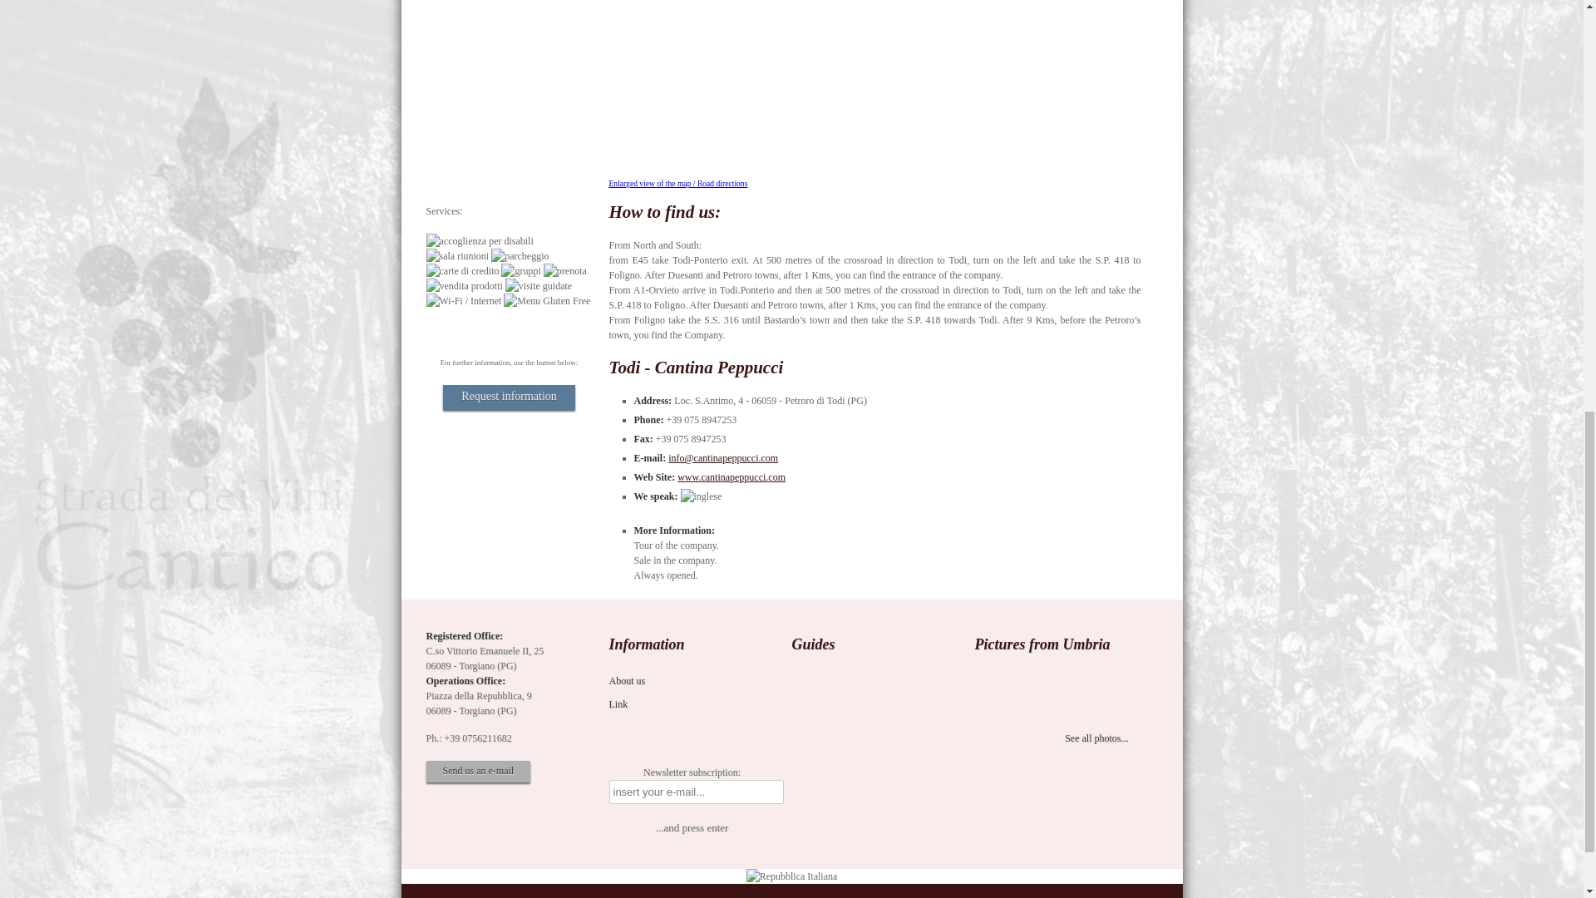 This screenshot has height=898, width=1596. Describe the element at coordinates (479, 241) in the screenshot. I see `accoglienza per disabili` at that location.